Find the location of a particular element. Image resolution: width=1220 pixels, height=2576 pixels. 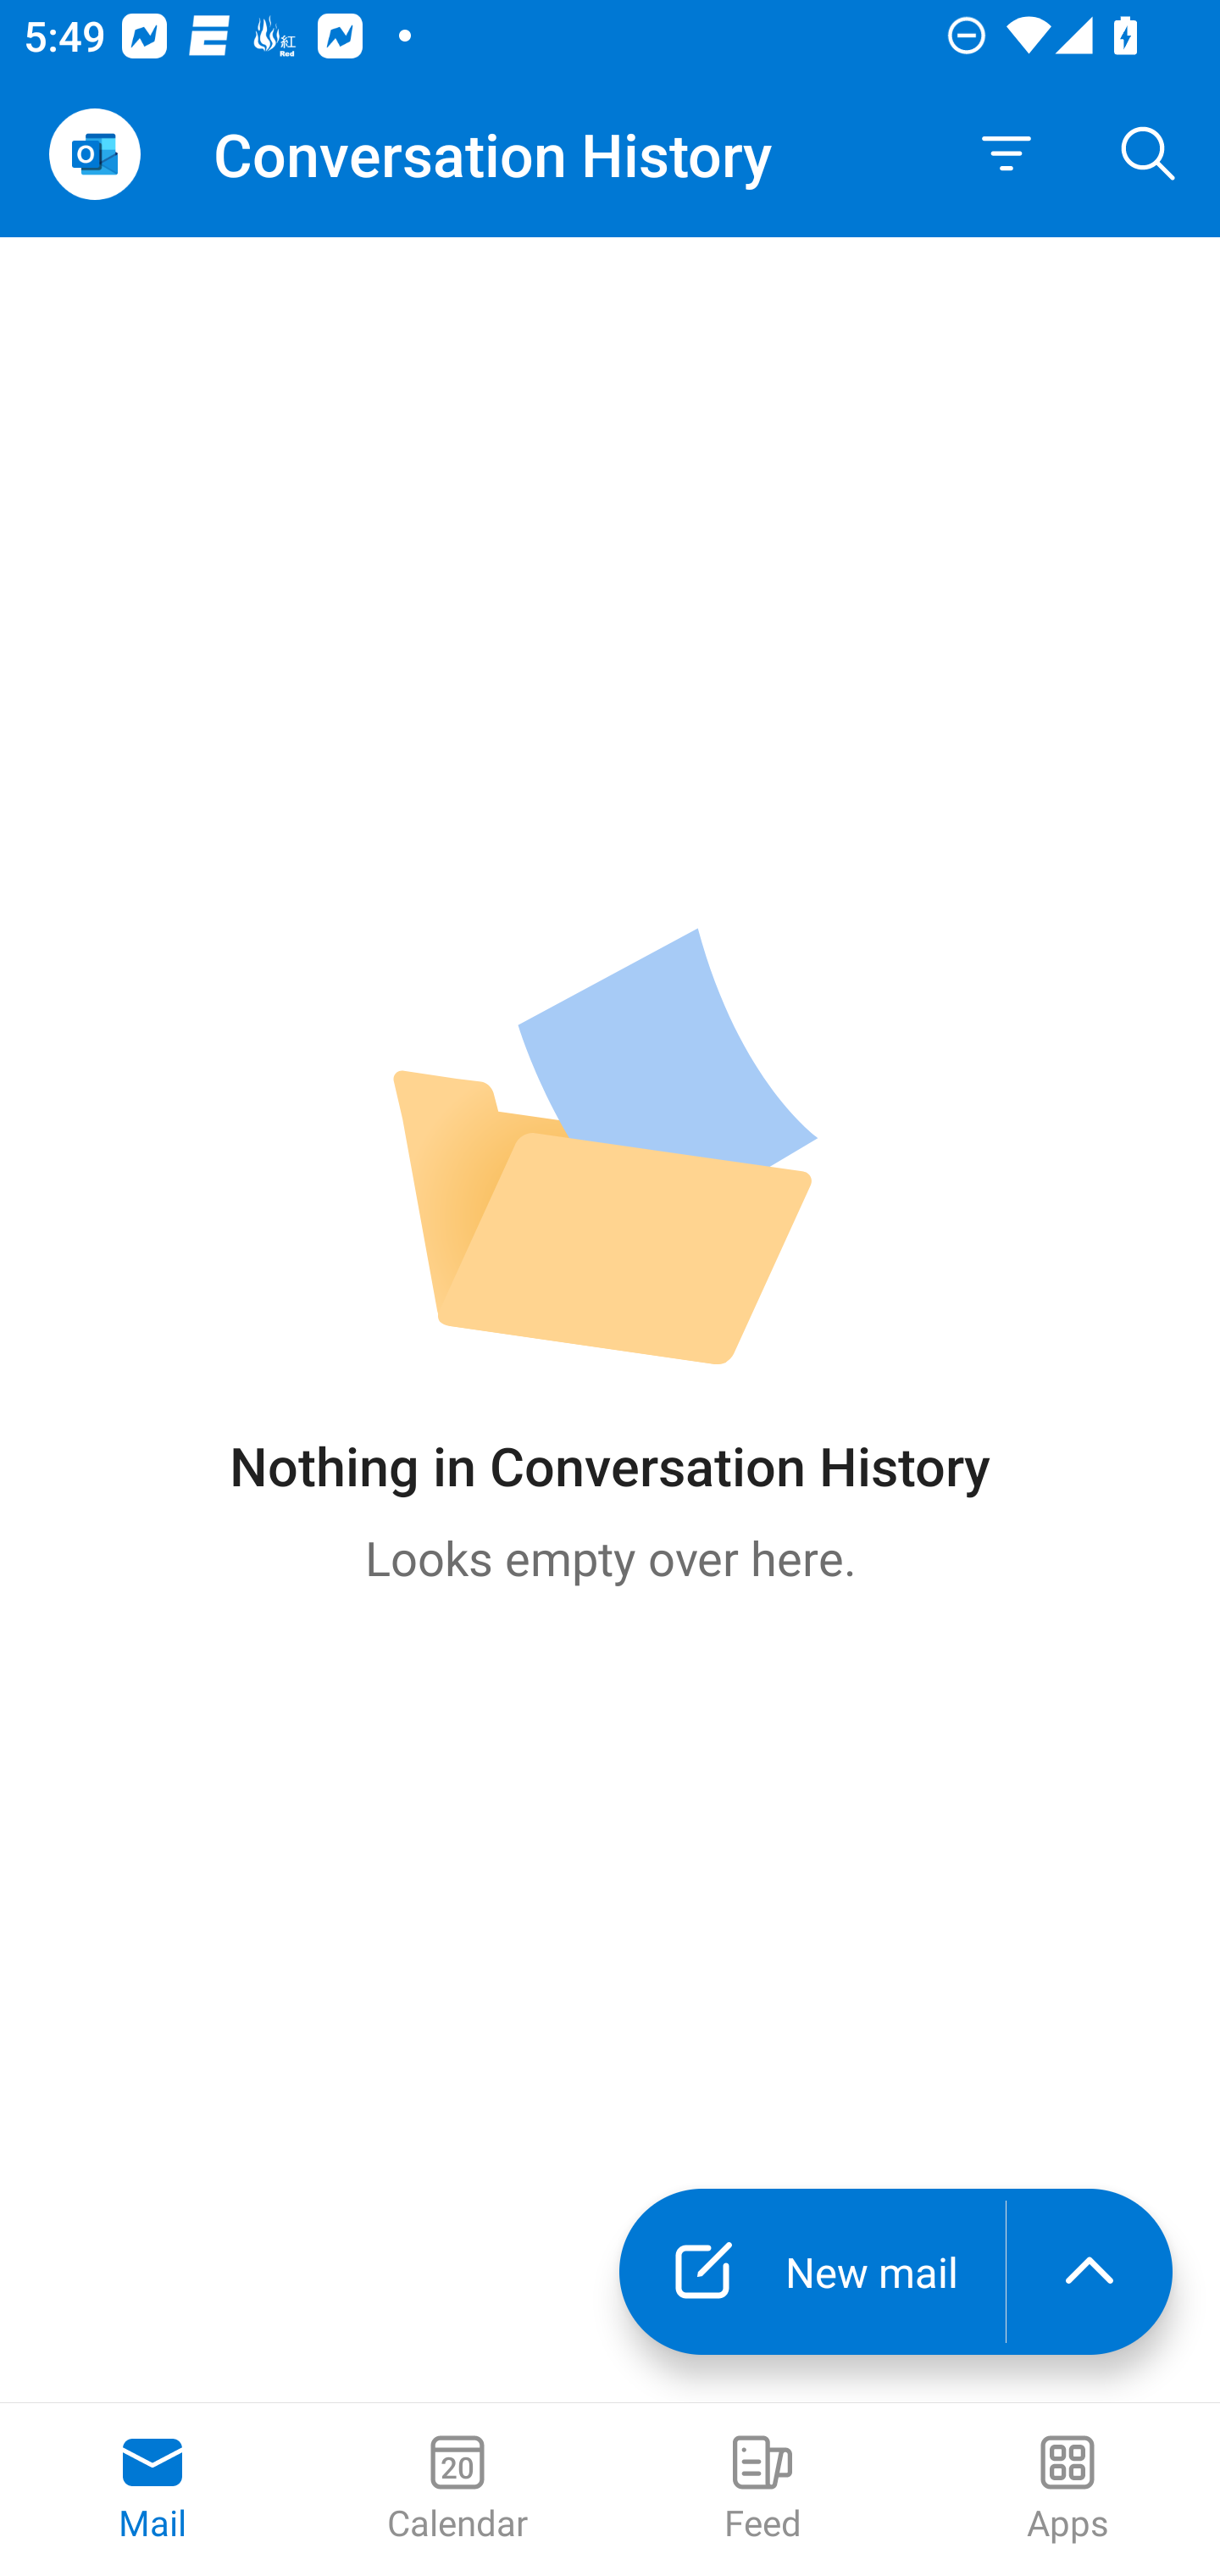

Filter is located at coordinates (1006, 154).